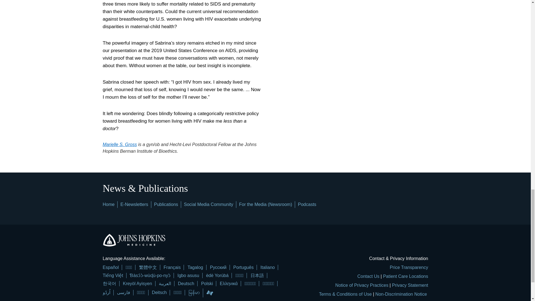 The height and width of the screenshot is (301, 535). Describe the element at coordinates (108, 204) in the screenshot. I see `Home` at that location.